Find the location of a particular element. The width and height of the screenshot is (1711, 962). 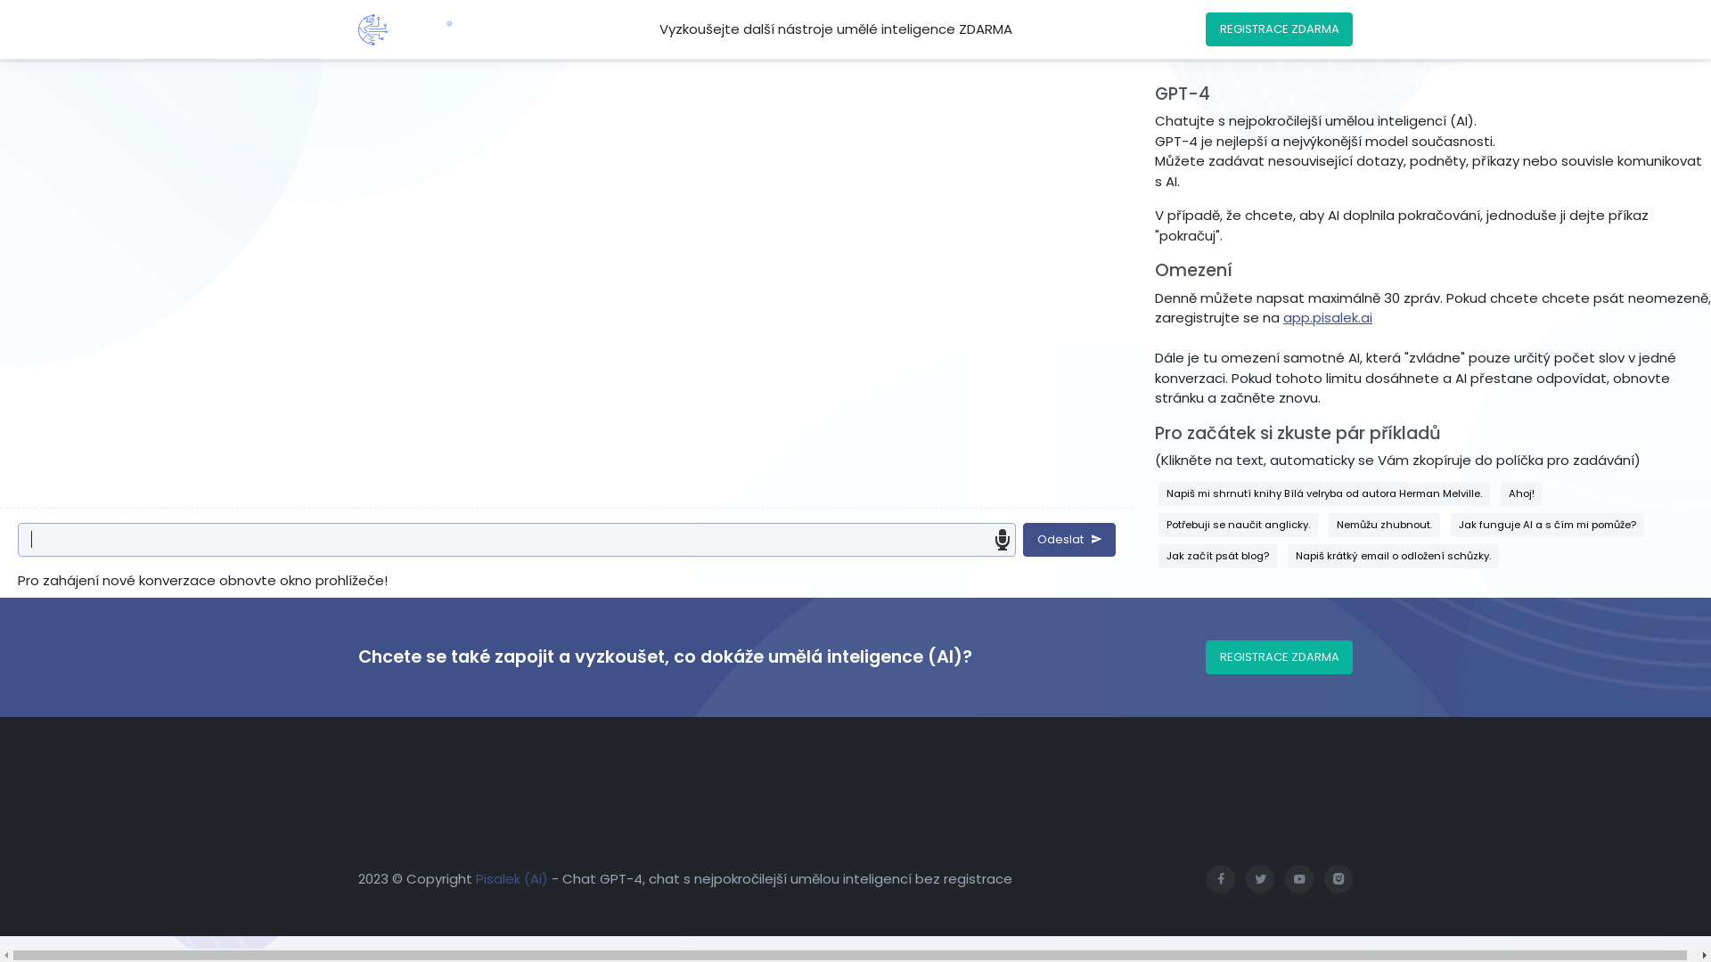

Pisalek (Ai) is located at coordinates (512, 878).